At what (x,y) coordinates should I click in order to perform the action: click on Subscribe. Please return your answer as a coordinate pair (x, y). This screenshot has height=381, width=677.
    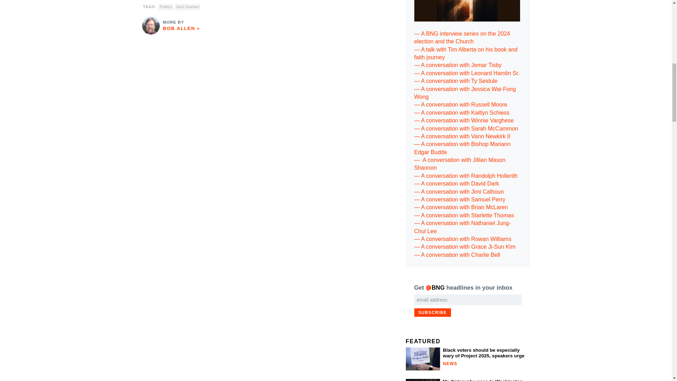
    Looking at the image, I should click on (432, 312).